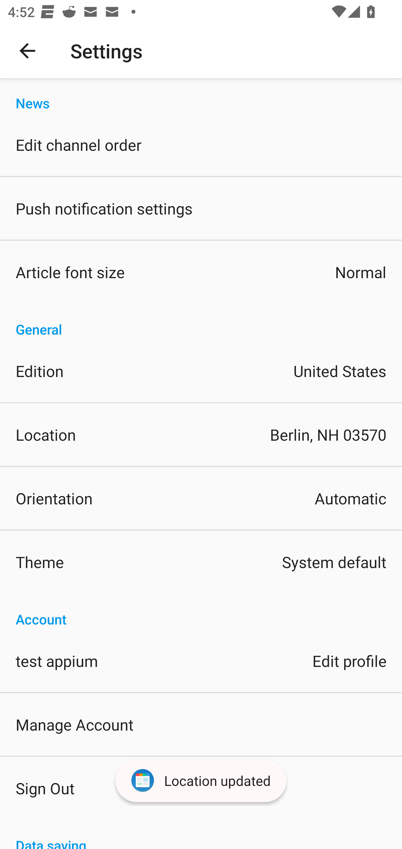  I want to click on Sign Out, so click(201, 788).